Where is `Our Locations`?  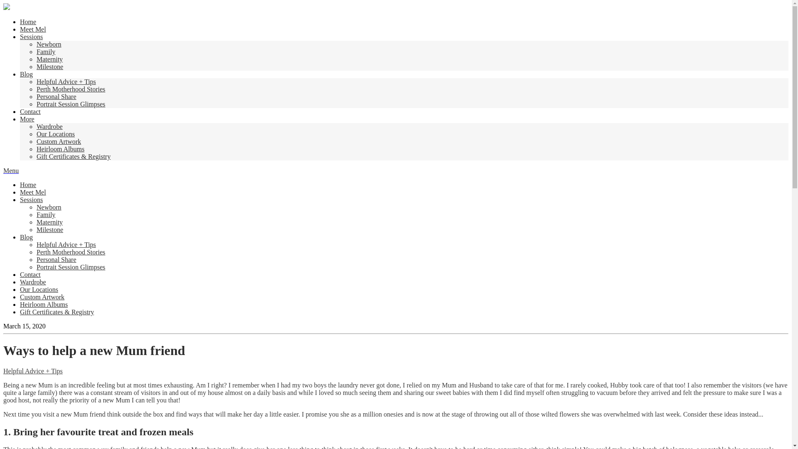 Our Locations is located at coordinates (39, 289).